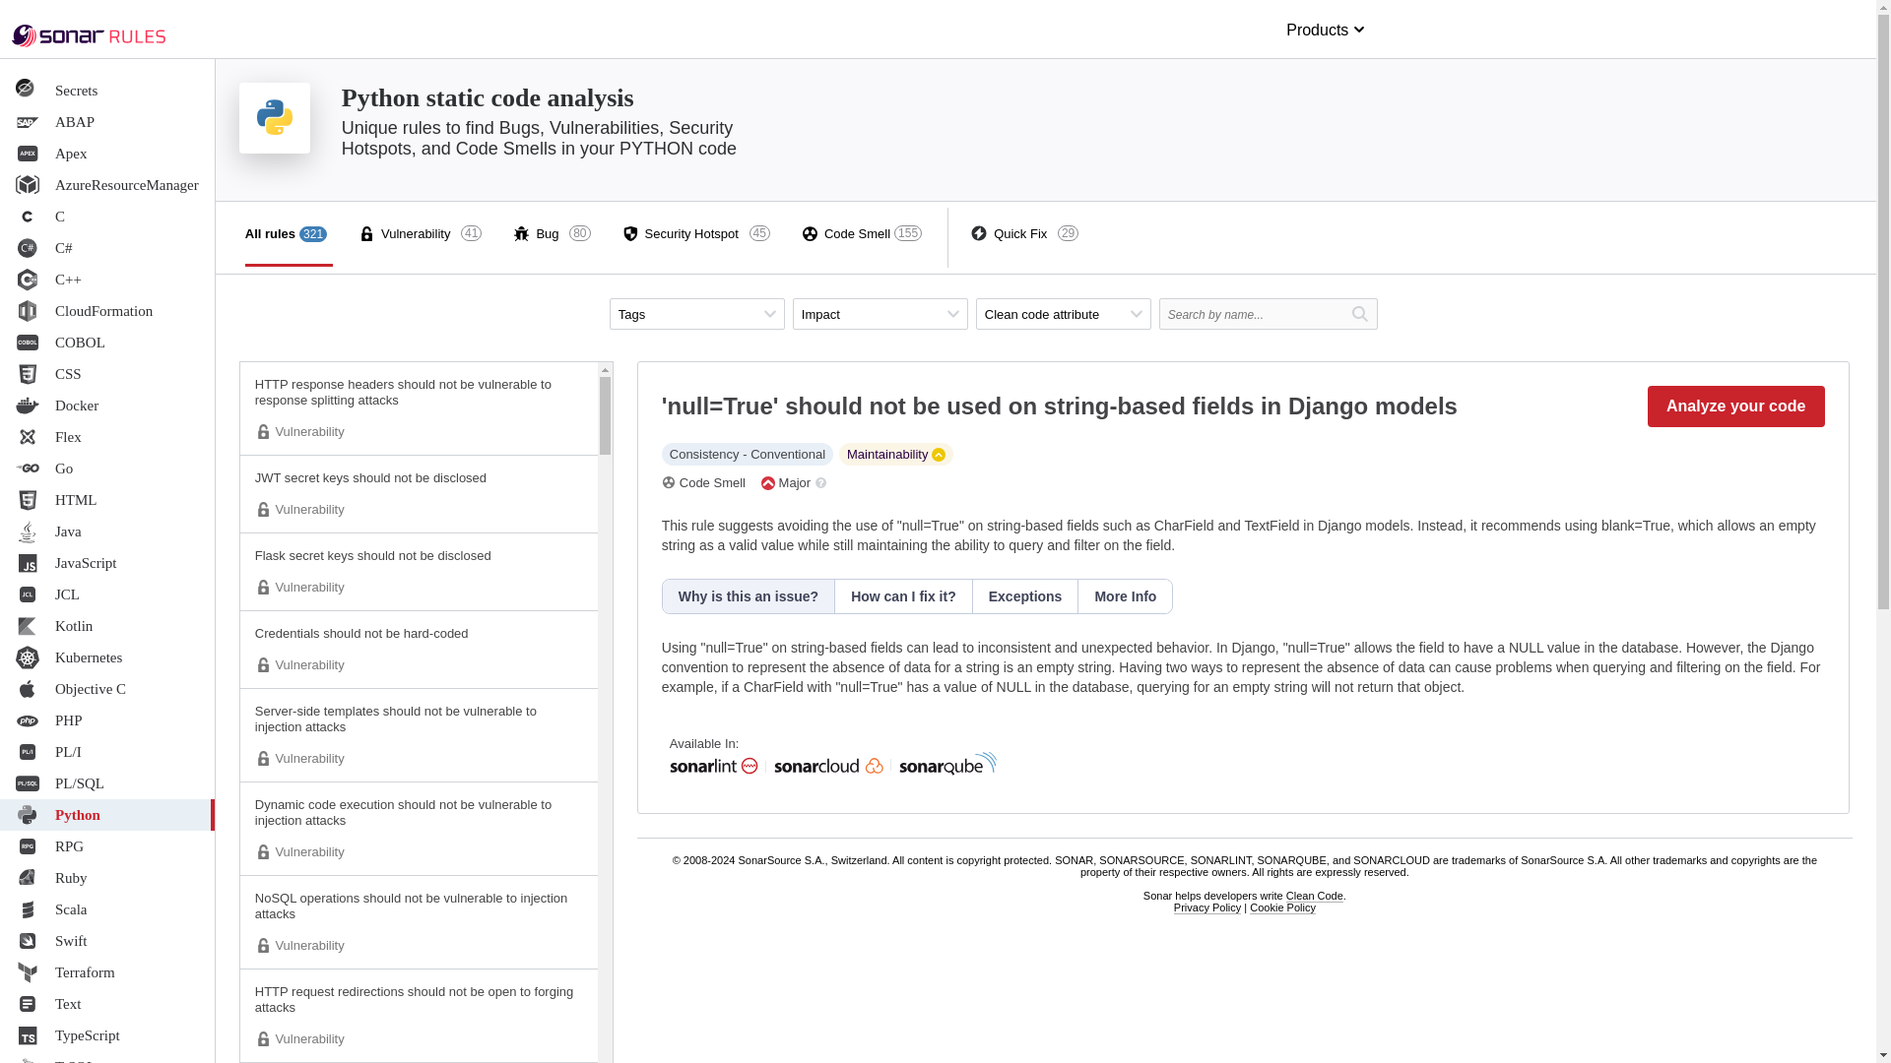 The width and height of the screenshot is (1891, 1063). What do you see at coordinates (420, 234) in the screenshot?
I see `Terraform` at bounding box center [420, 234].